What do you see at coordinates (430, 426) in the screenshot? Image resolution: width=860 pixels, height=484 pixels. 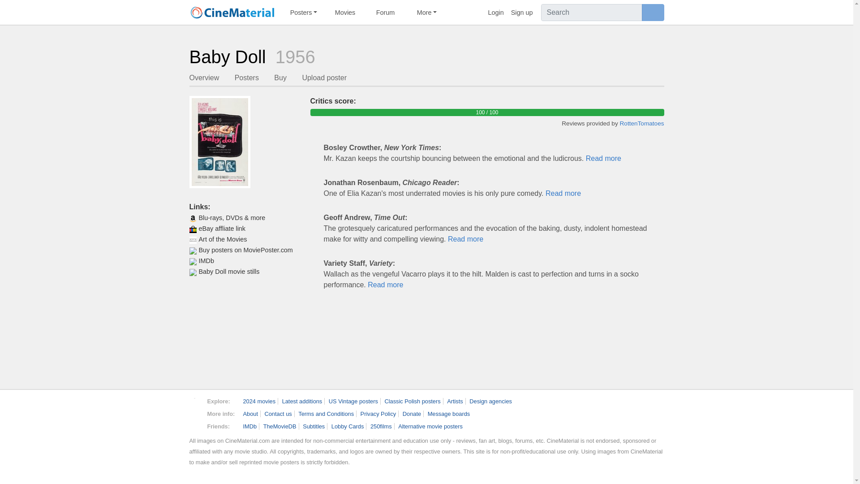 I see `Alternative movie posters` at bounding box center [430, 426].